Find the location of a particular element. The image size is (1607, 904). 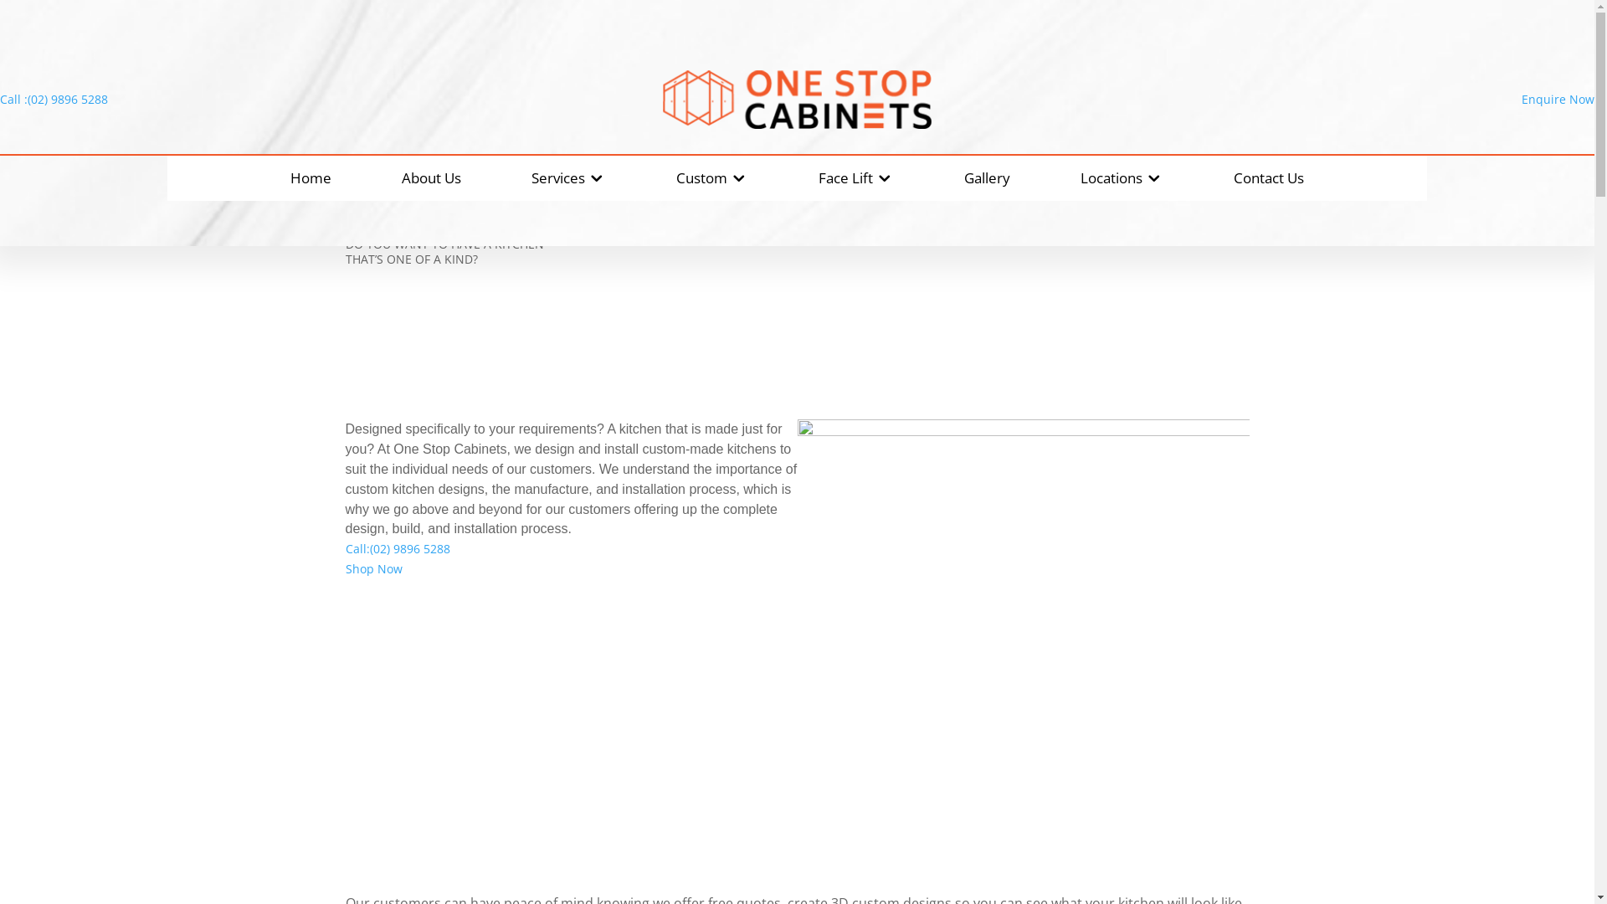

Call :(02) 9896 5288 is located at coordinates (54, 99).